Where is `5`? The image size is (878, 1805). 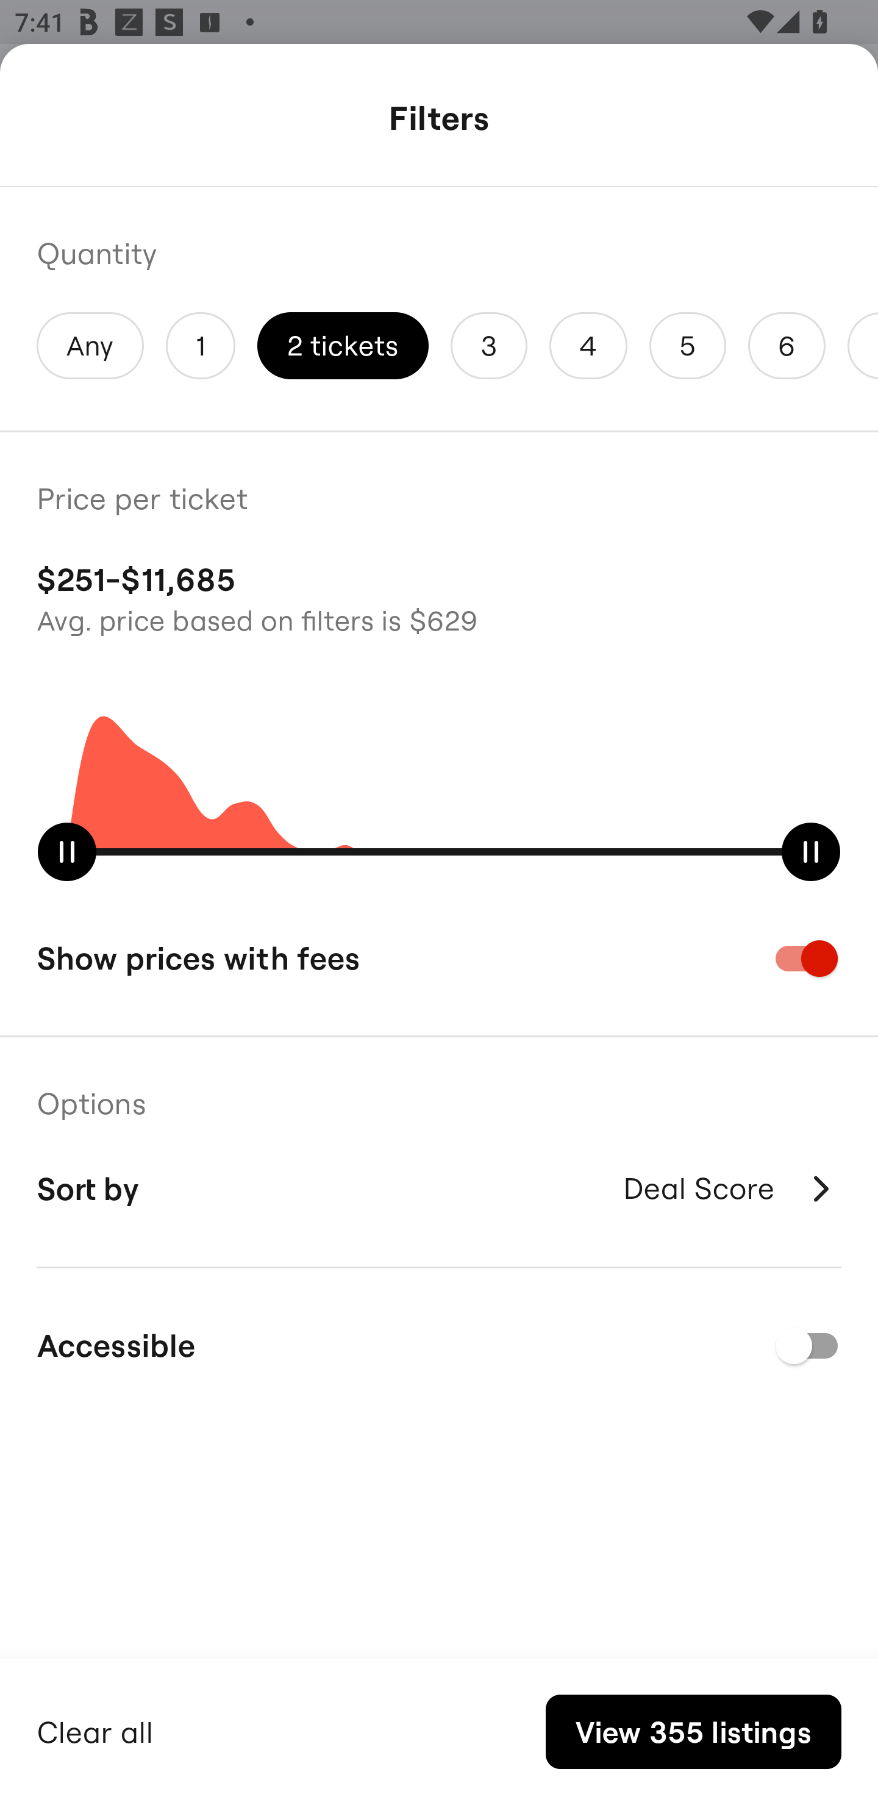 5 is located at coordinates (687, 345).